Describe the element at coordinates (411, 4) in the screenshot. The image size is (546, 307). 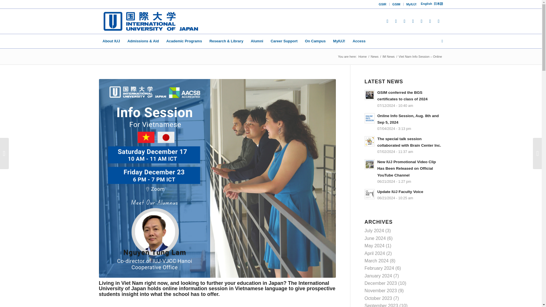
I see `MyIUJ!` at that location.